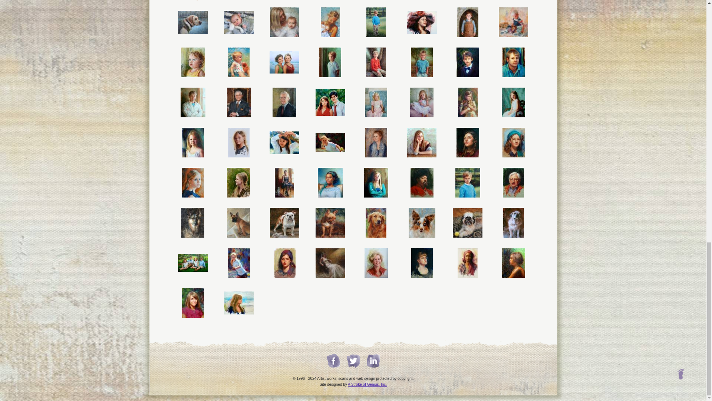  I want to click on portraits, portrait artists, so click(239, 22).